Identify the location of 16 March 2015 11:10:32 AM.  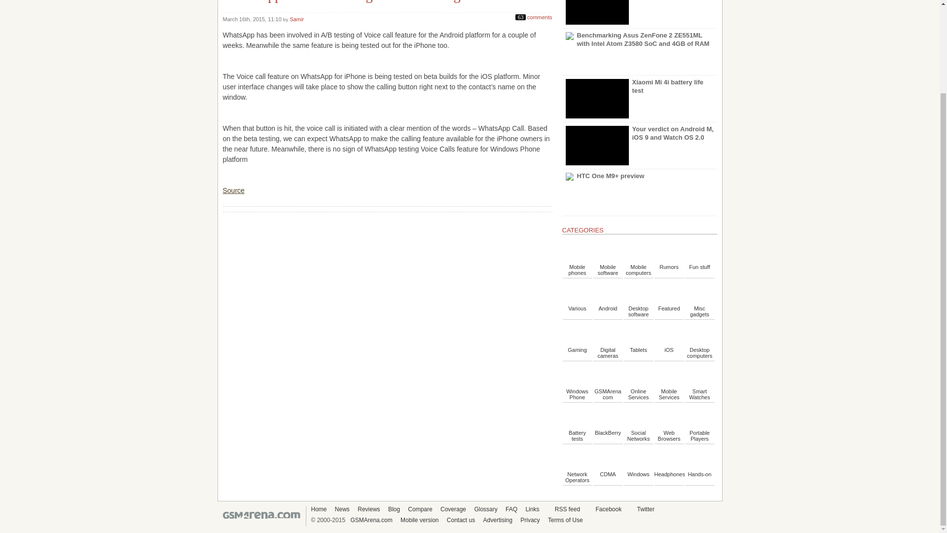
(253, 19).